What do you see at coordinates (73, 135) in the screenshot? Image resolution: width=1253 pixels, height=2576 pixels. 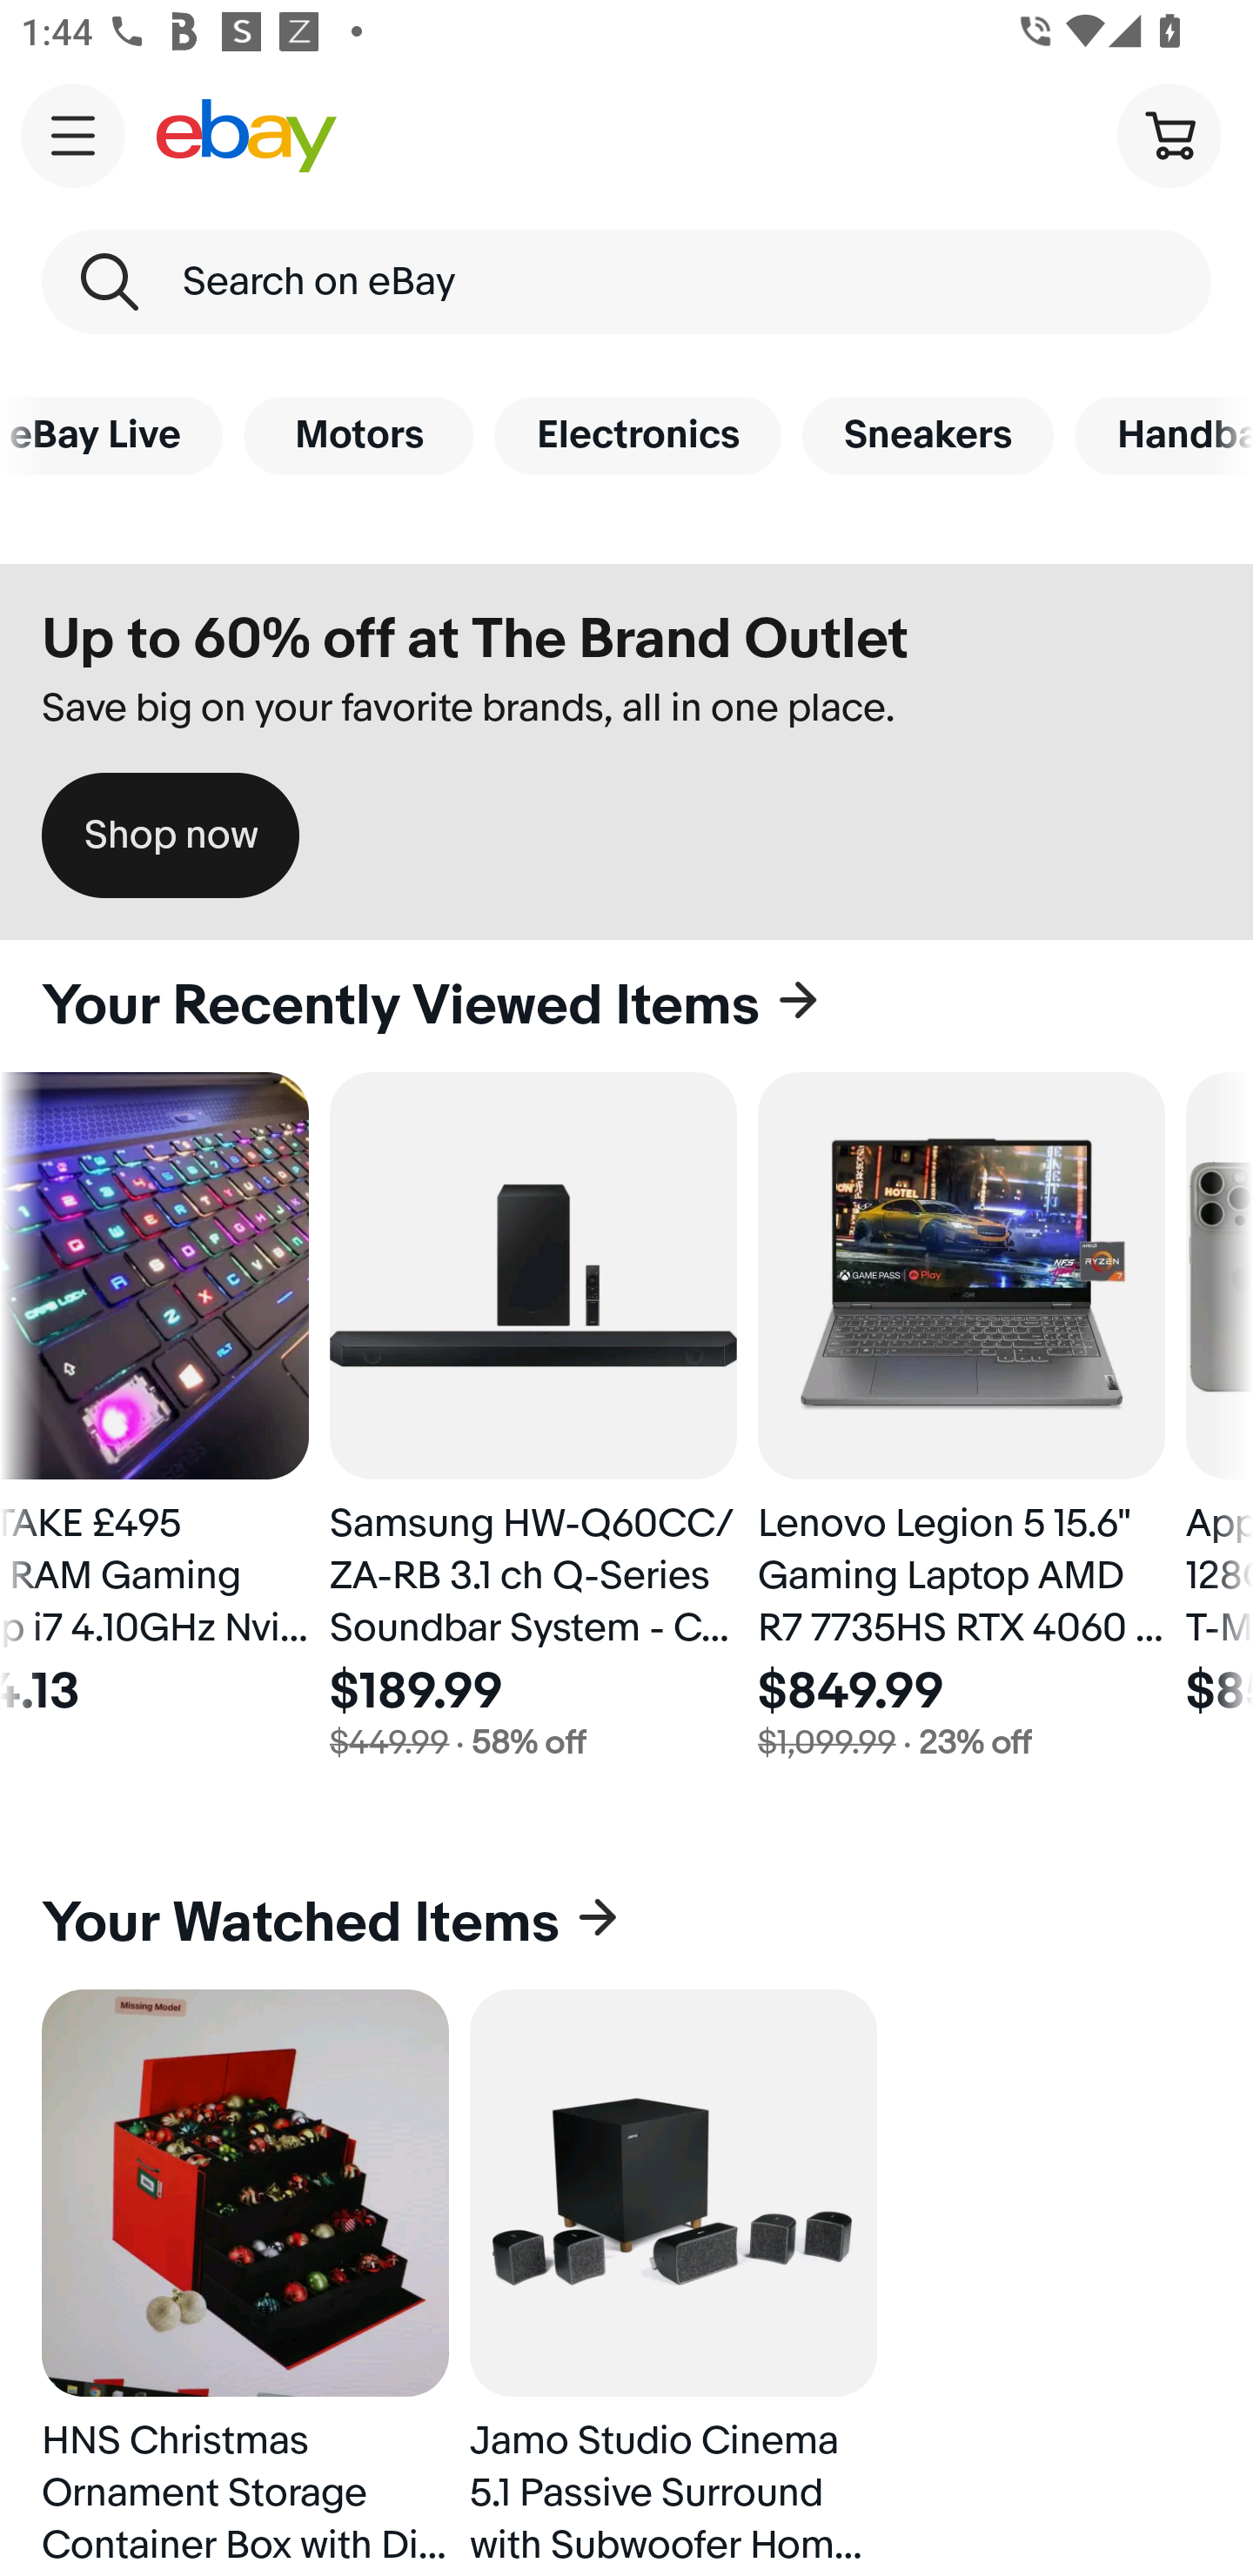 I see `Main navigation, open` at bounding box center [73, 135].